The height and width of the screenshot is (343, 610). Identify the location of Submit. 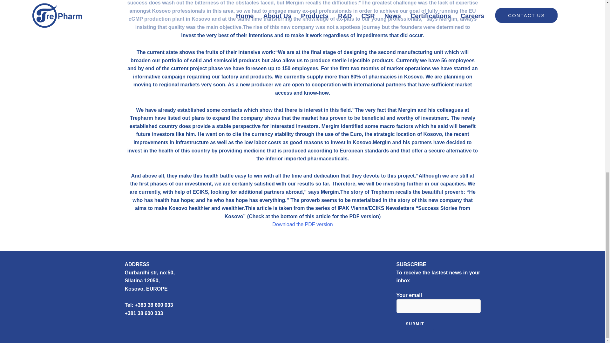
(415, 324).